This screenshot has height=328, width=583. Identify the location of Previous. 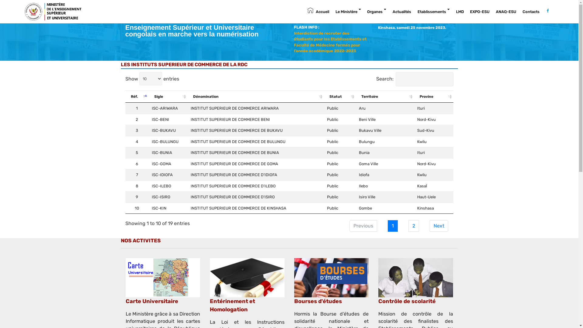
(363, 226).